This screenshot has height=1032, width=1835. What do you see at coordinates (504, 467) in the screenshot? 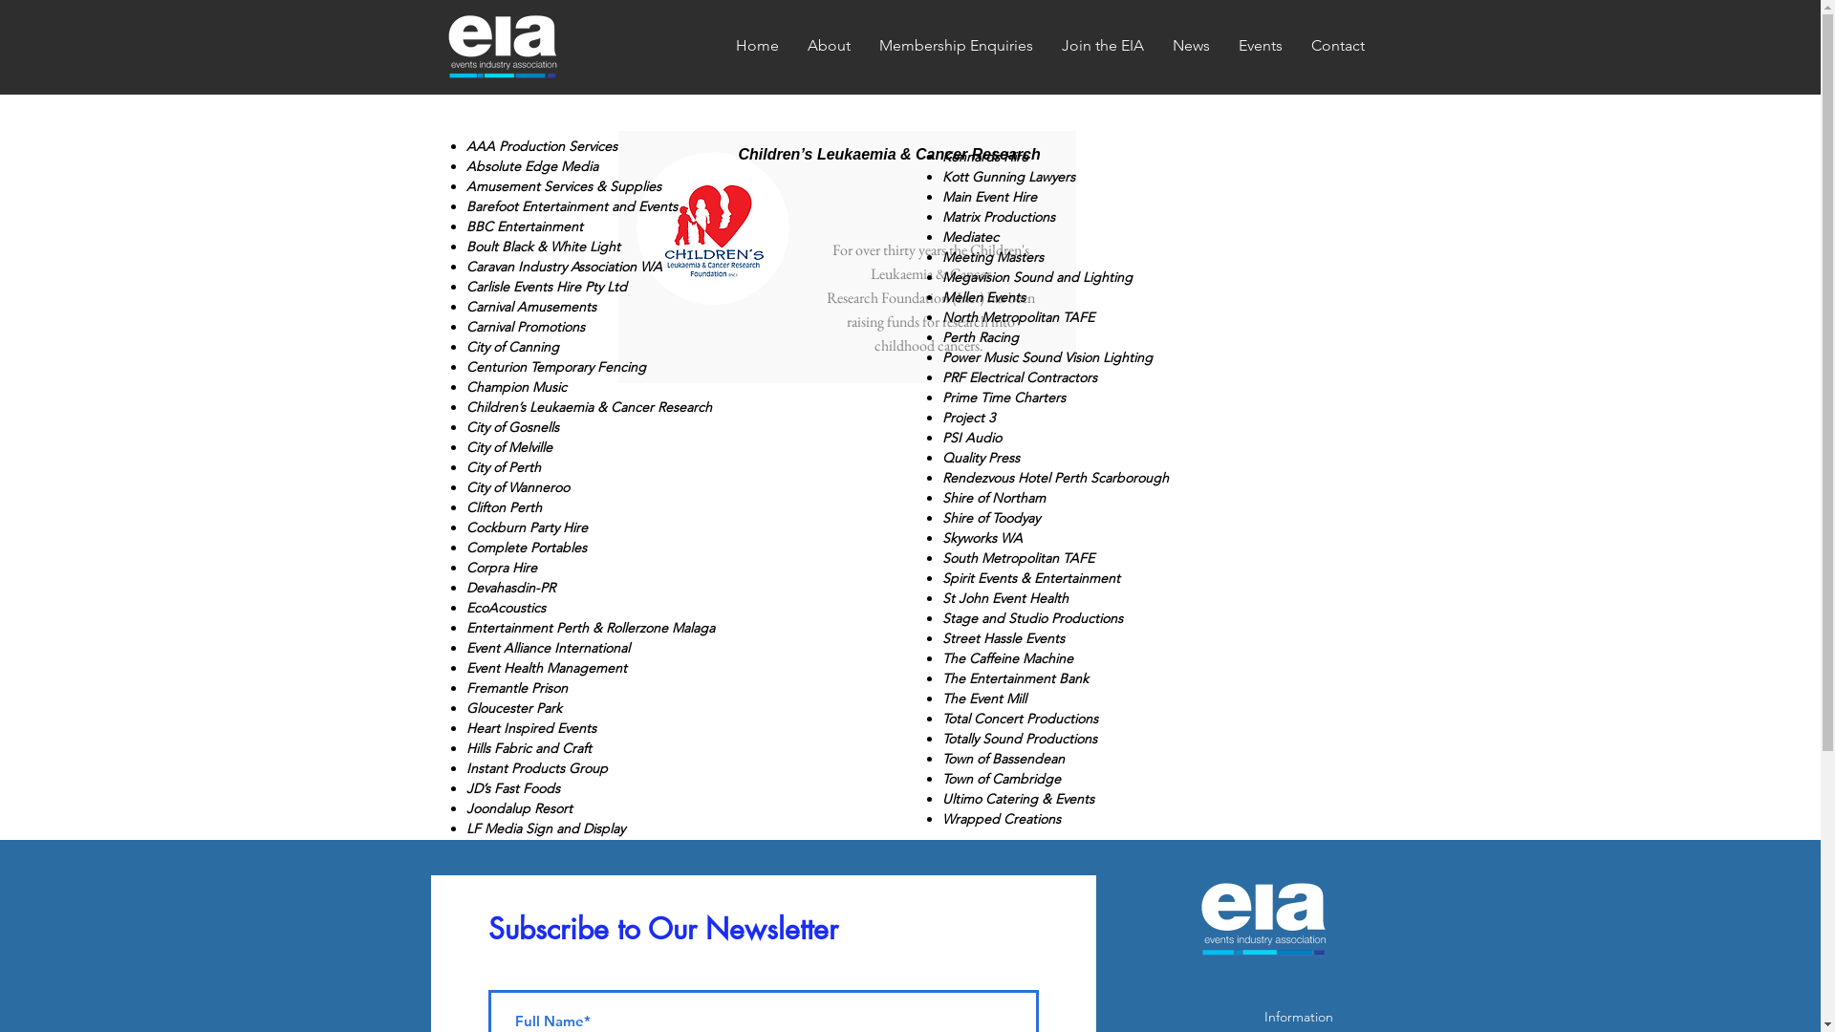
I see `City of Perth` at bounding box center [504, 467].